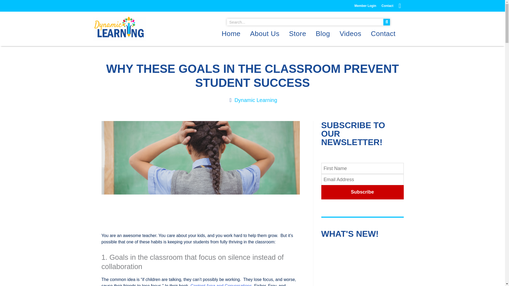 This screenshot has height=286, width=509. Describe the element at coordinates (231, 33) in the screenshot. I see `Home` at that location.